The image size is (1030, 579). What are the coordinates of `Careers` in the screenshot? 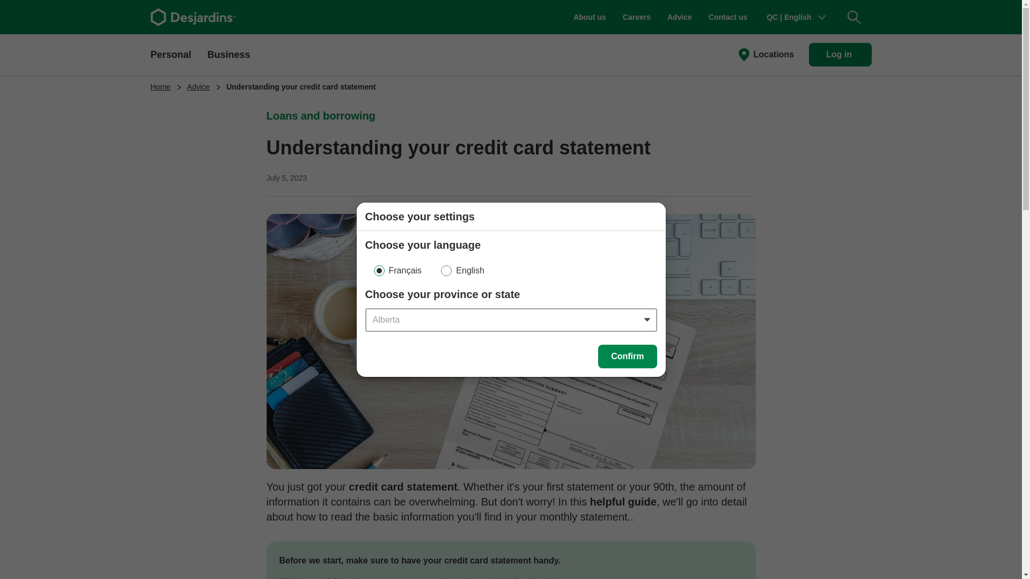 It's located at (637, 17).